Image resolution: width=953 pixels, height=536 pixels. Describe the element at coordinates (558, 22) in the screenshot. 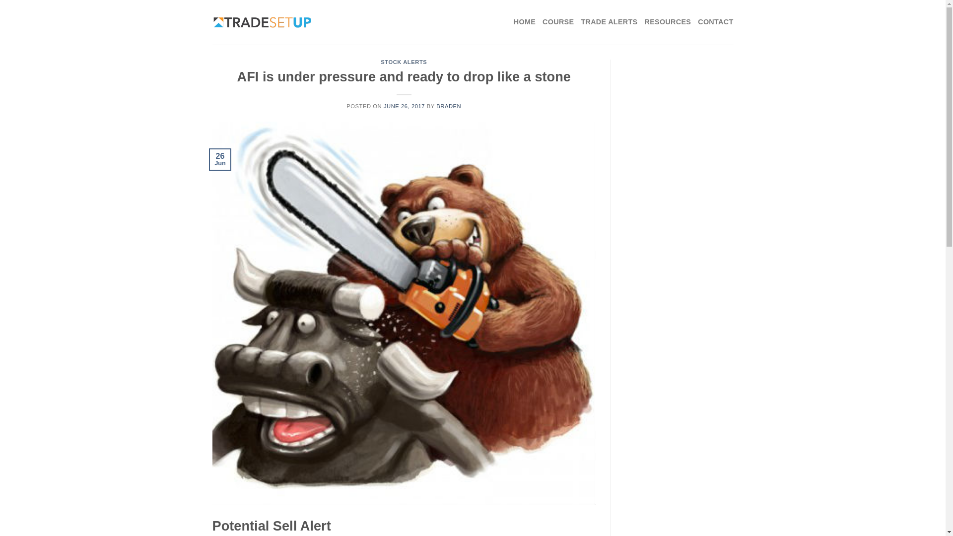

I see `COURSE` at that location.